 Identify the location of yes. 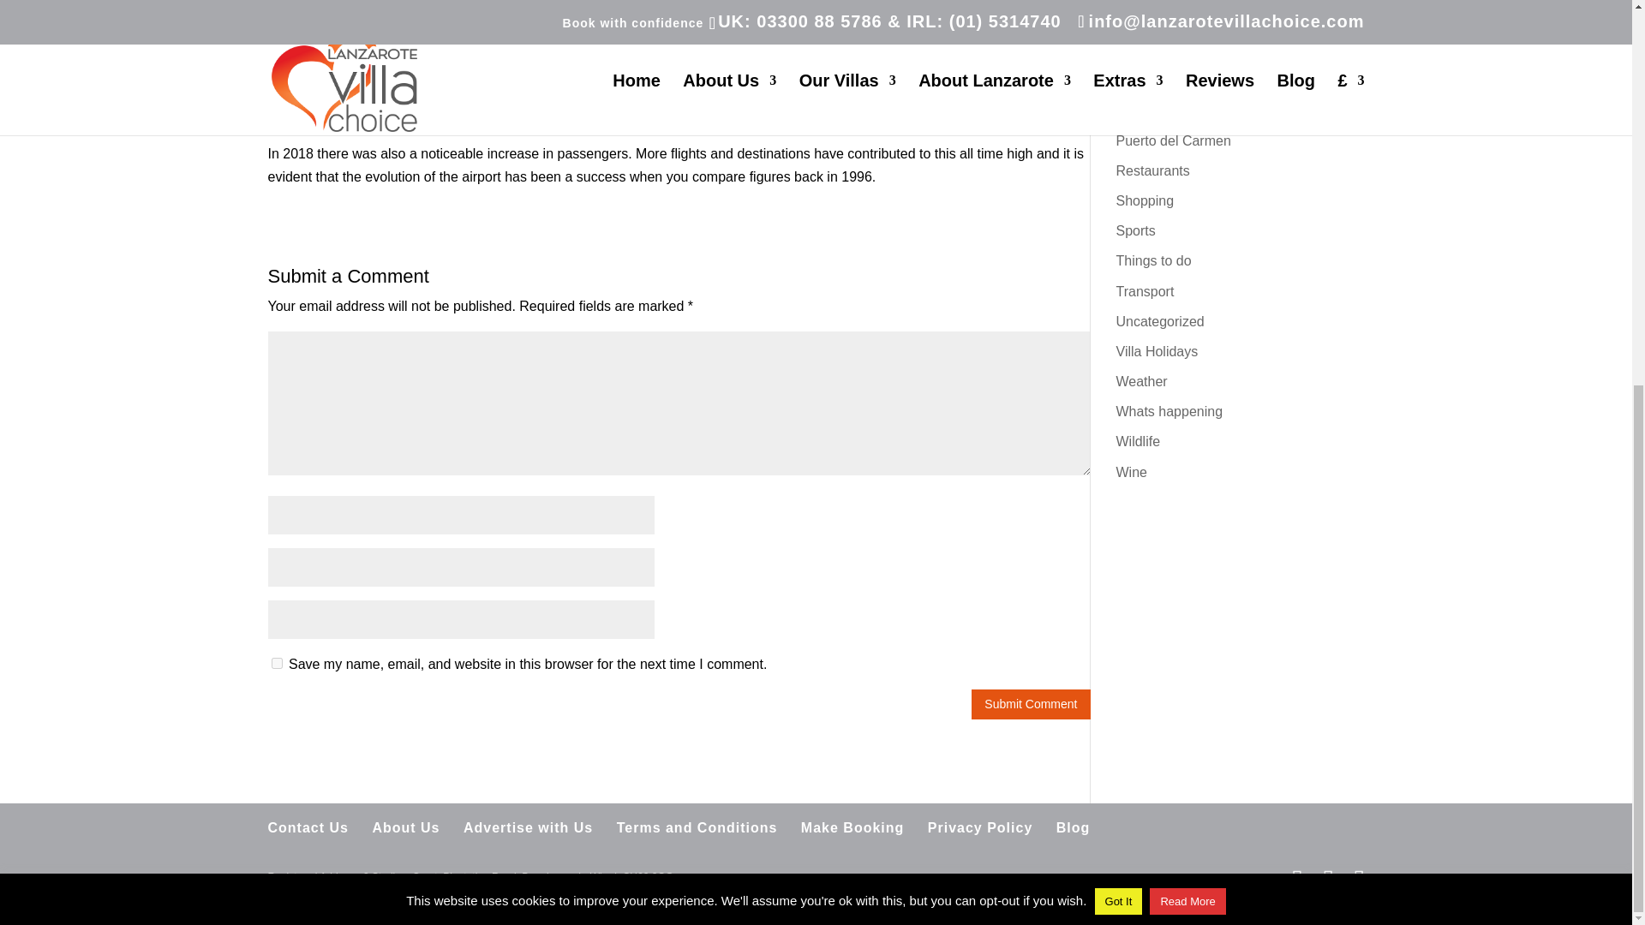
(276, 663).